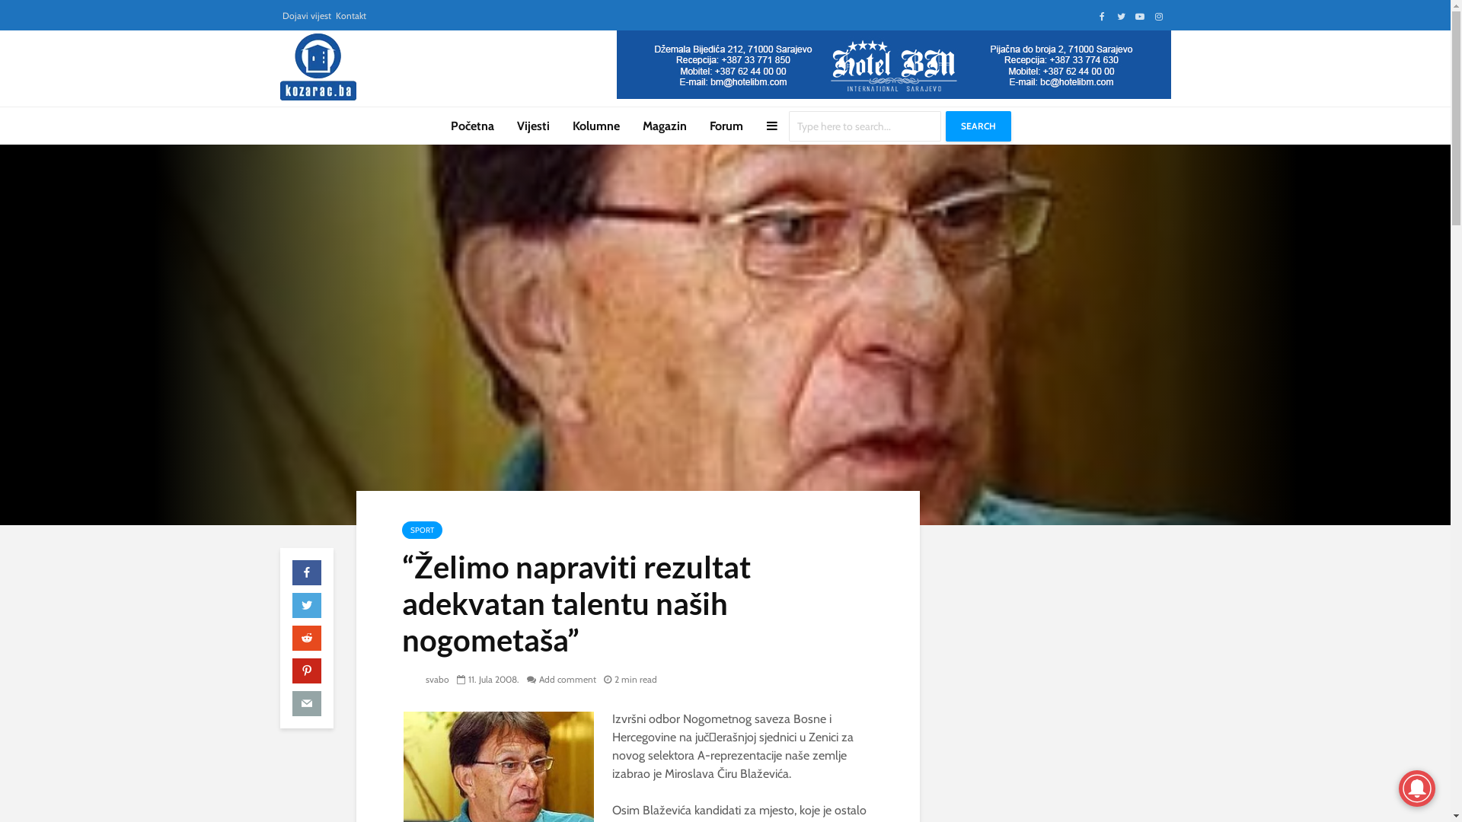 This screenshot has height=822, width=1462. Describe the element at coordinates (596, 126) in the screenshot. I see `Kolumne` at that location.